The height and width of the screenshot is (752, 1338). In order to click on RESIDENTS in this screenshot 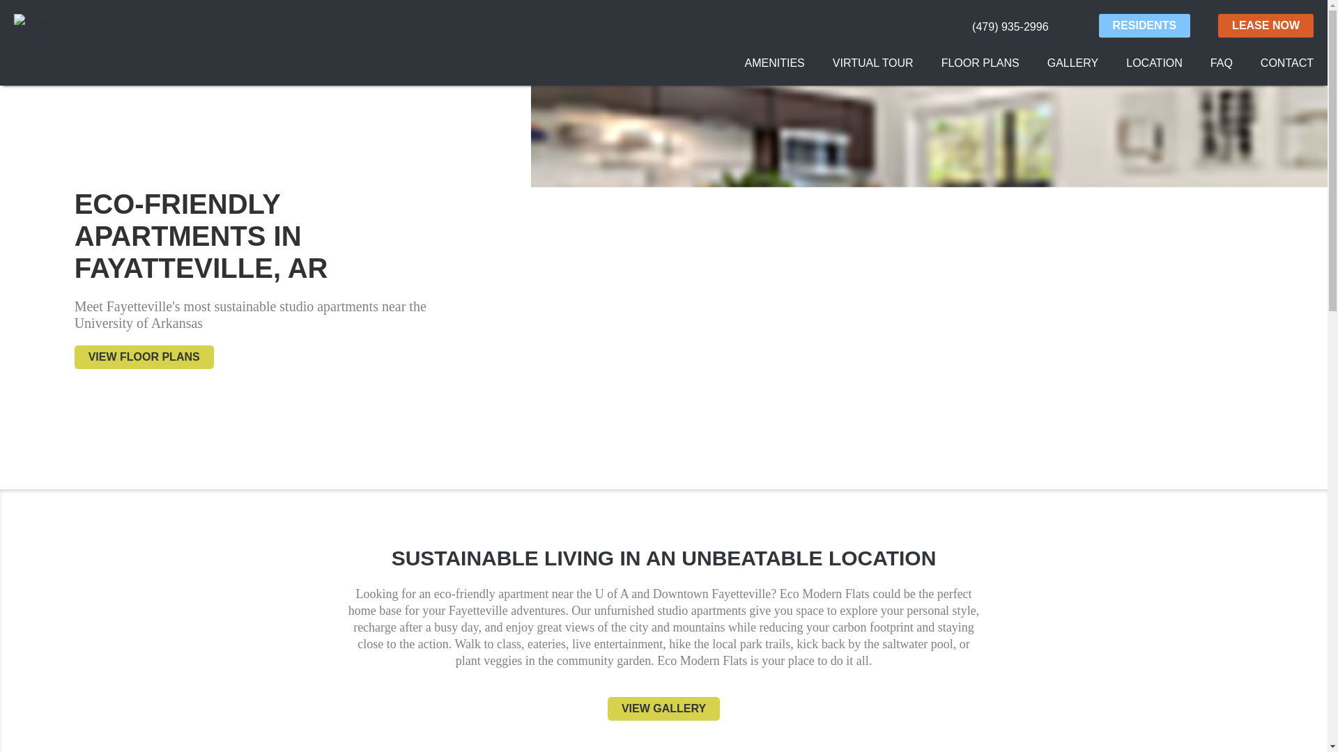, I will do `click(1144, 26)`.